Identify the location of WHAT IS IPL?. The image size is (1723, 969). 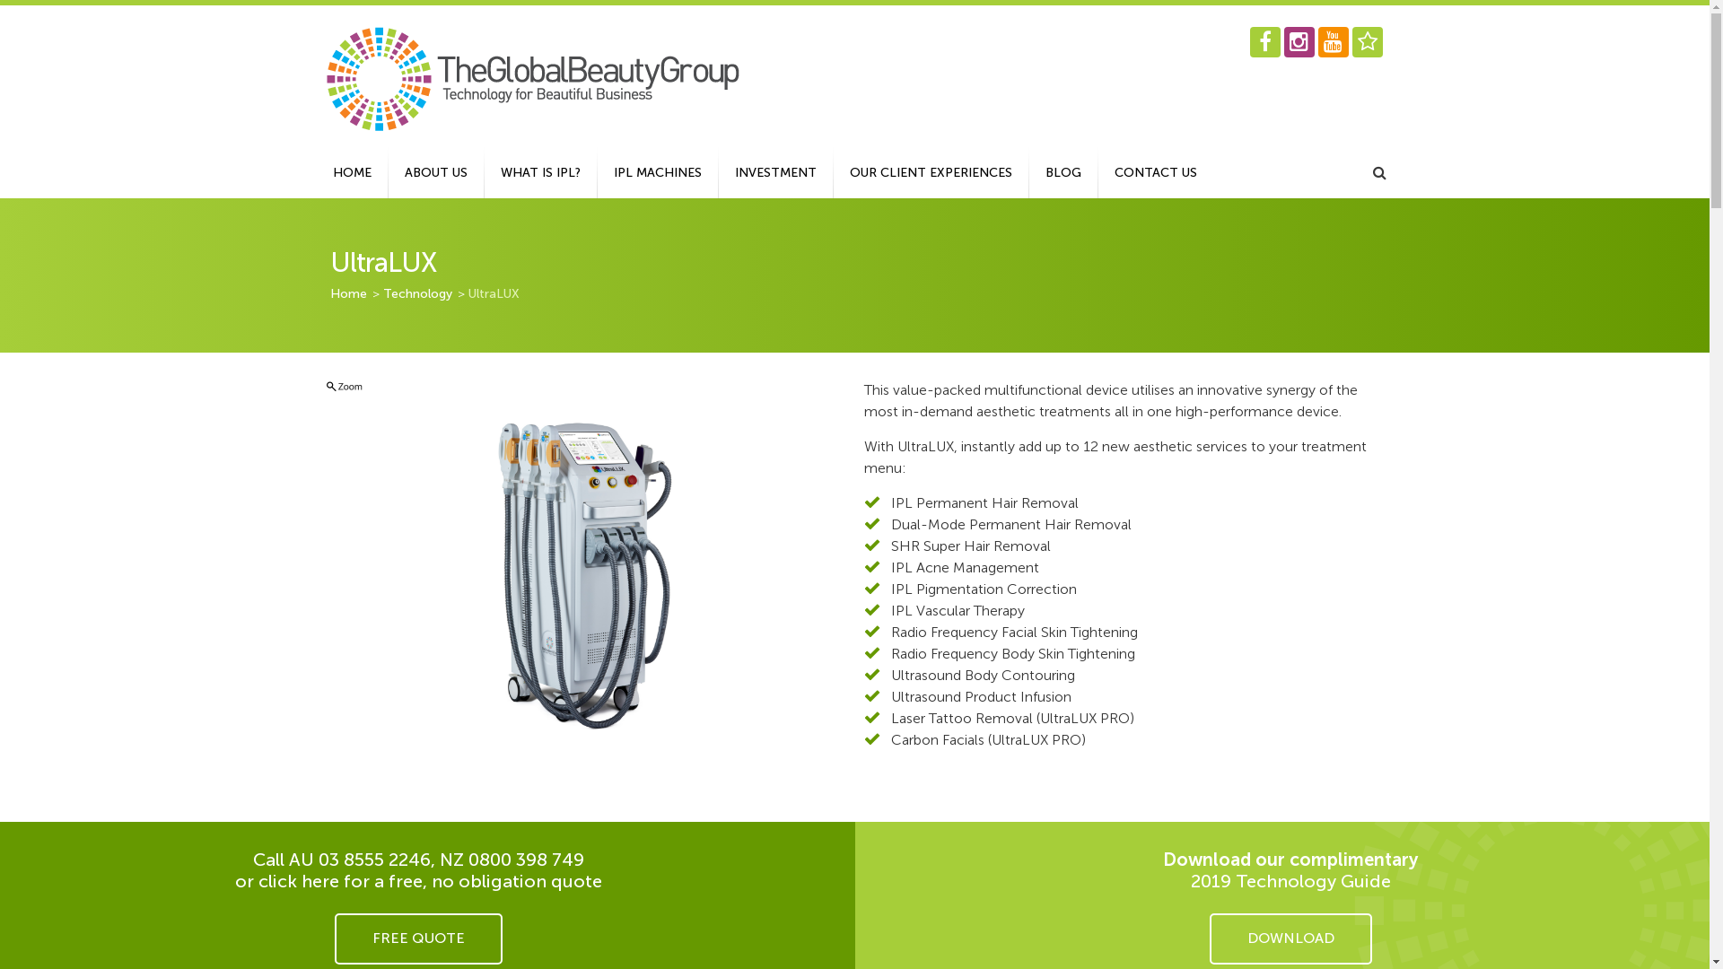
(540, 172).